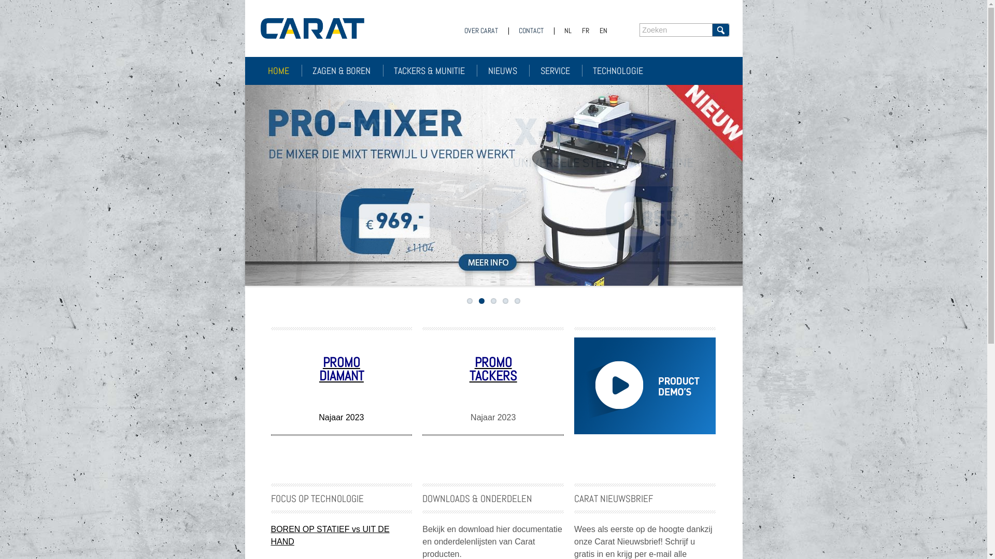 The image size is (995, 559). I want to click on SERVICE, so click(562, 70).